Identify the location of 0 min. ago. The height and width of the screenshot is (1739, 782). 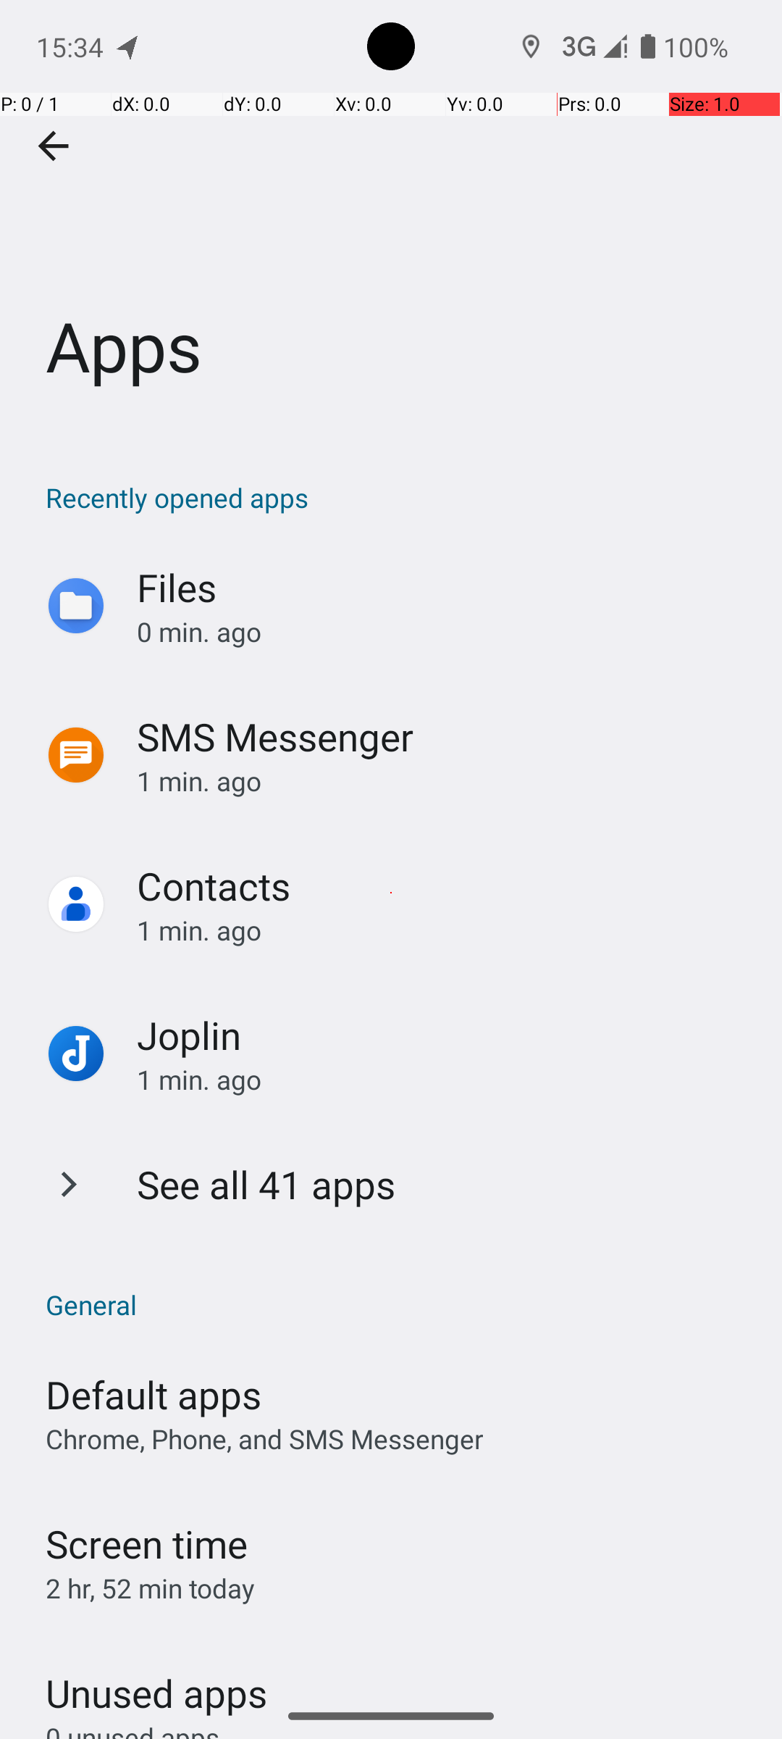
(445, 632).